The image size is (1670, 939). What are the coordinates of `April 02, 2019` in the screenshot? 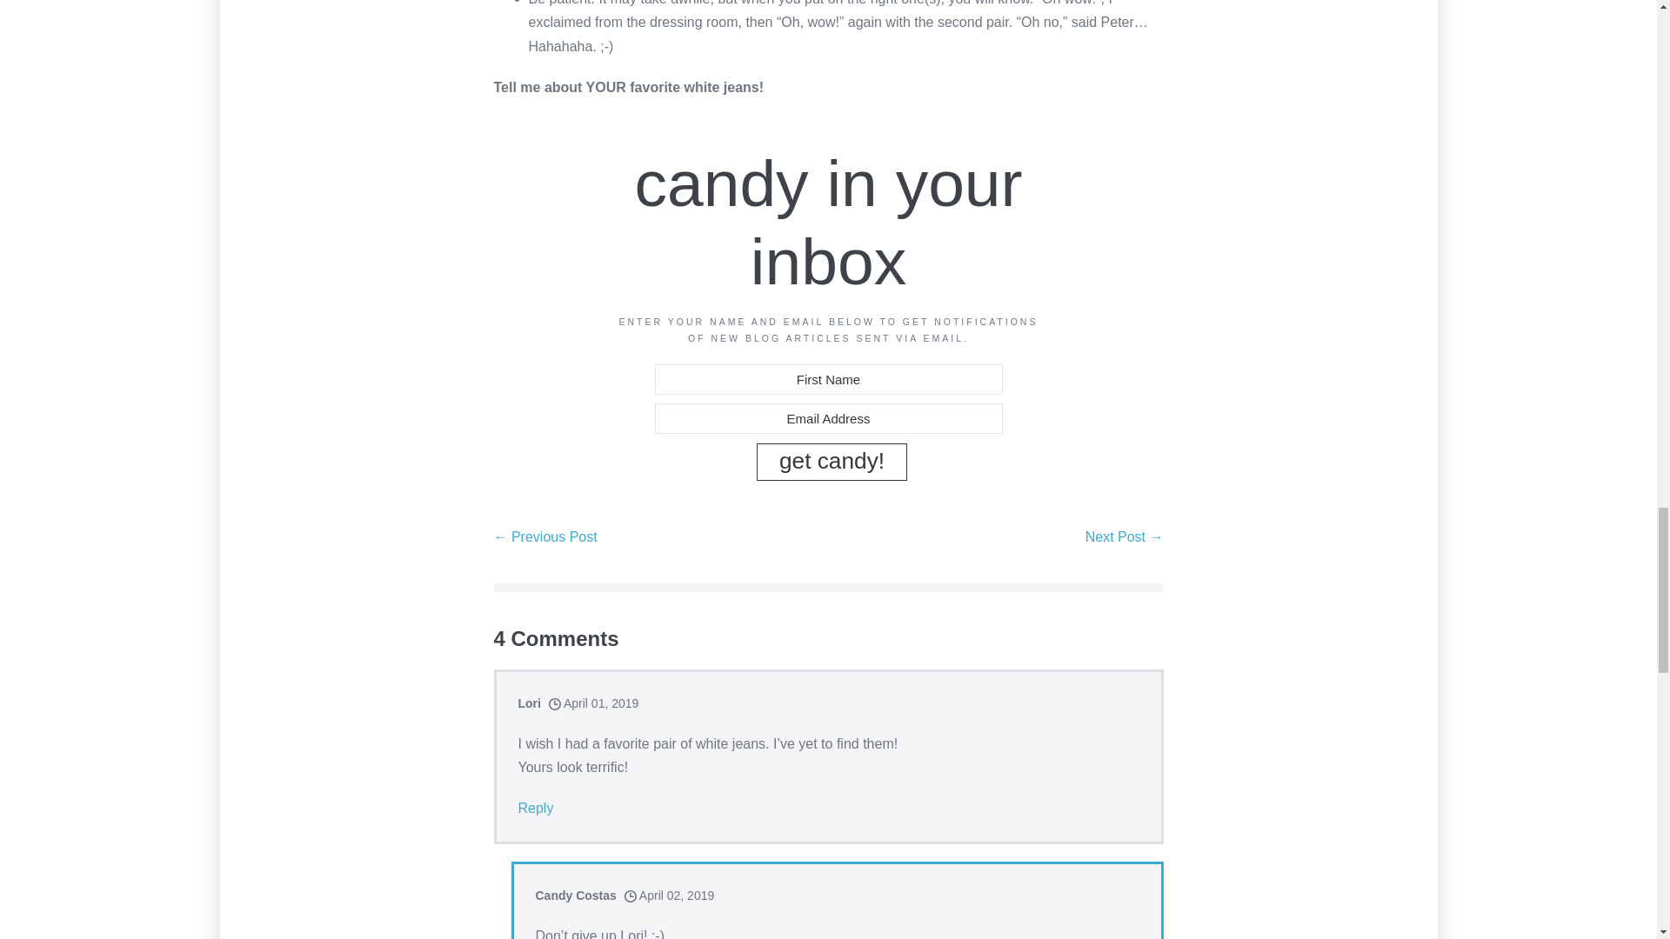 It's located at (670, 895).